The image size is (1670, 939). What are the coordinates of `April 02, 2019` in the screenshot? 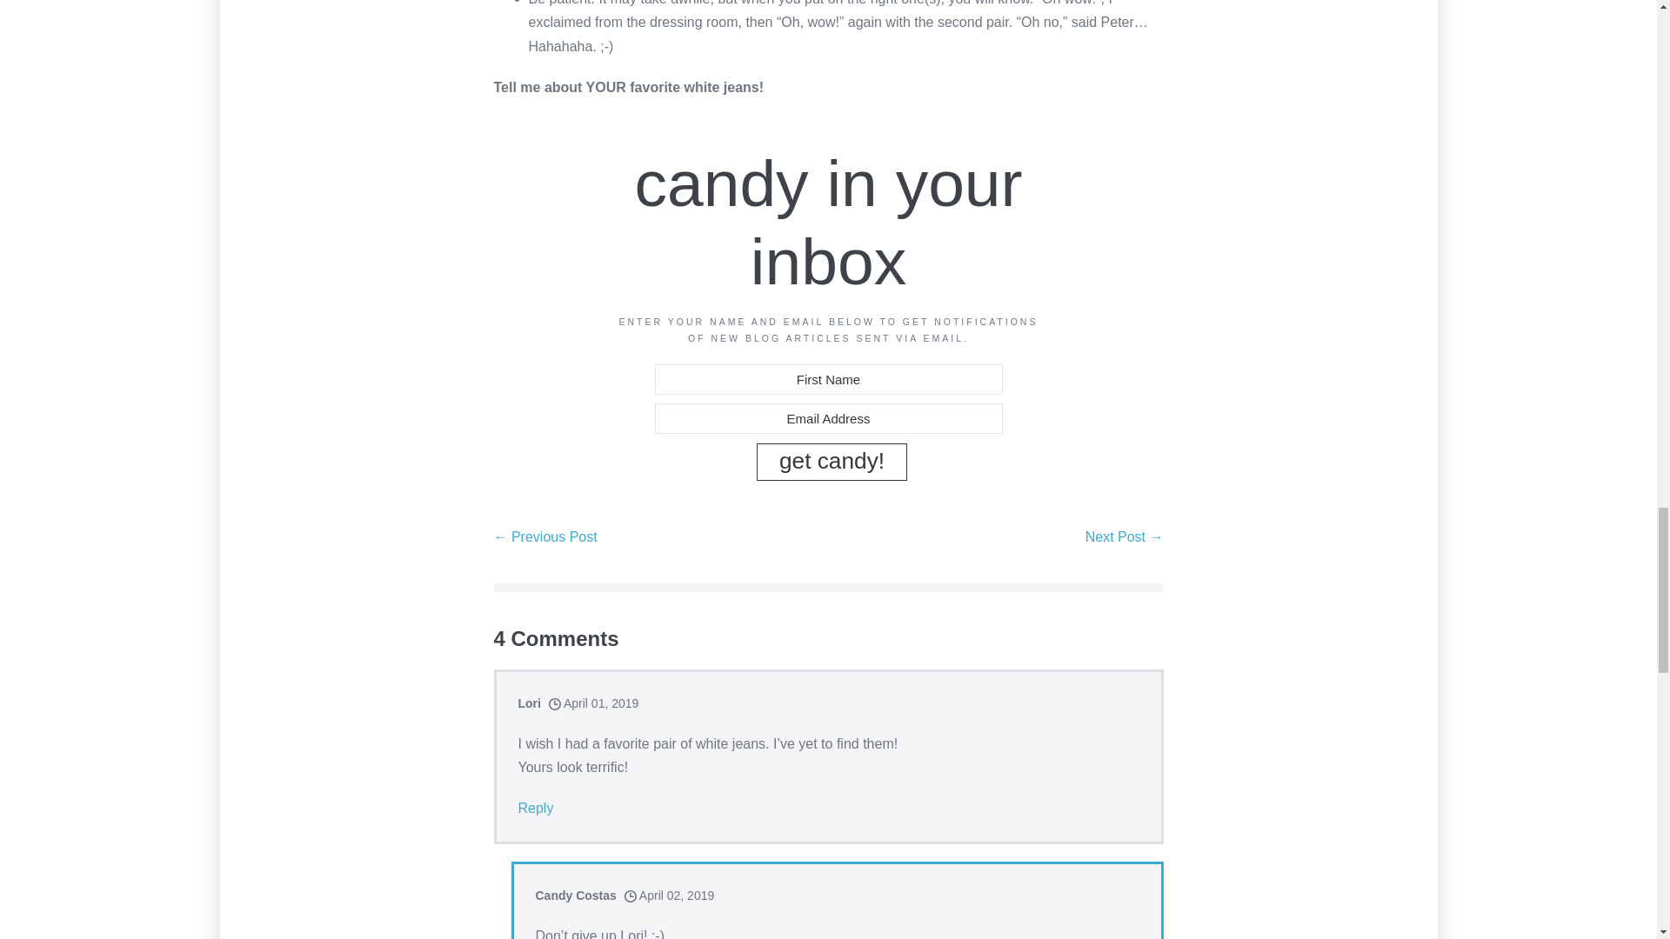 It's located at (670, 895).